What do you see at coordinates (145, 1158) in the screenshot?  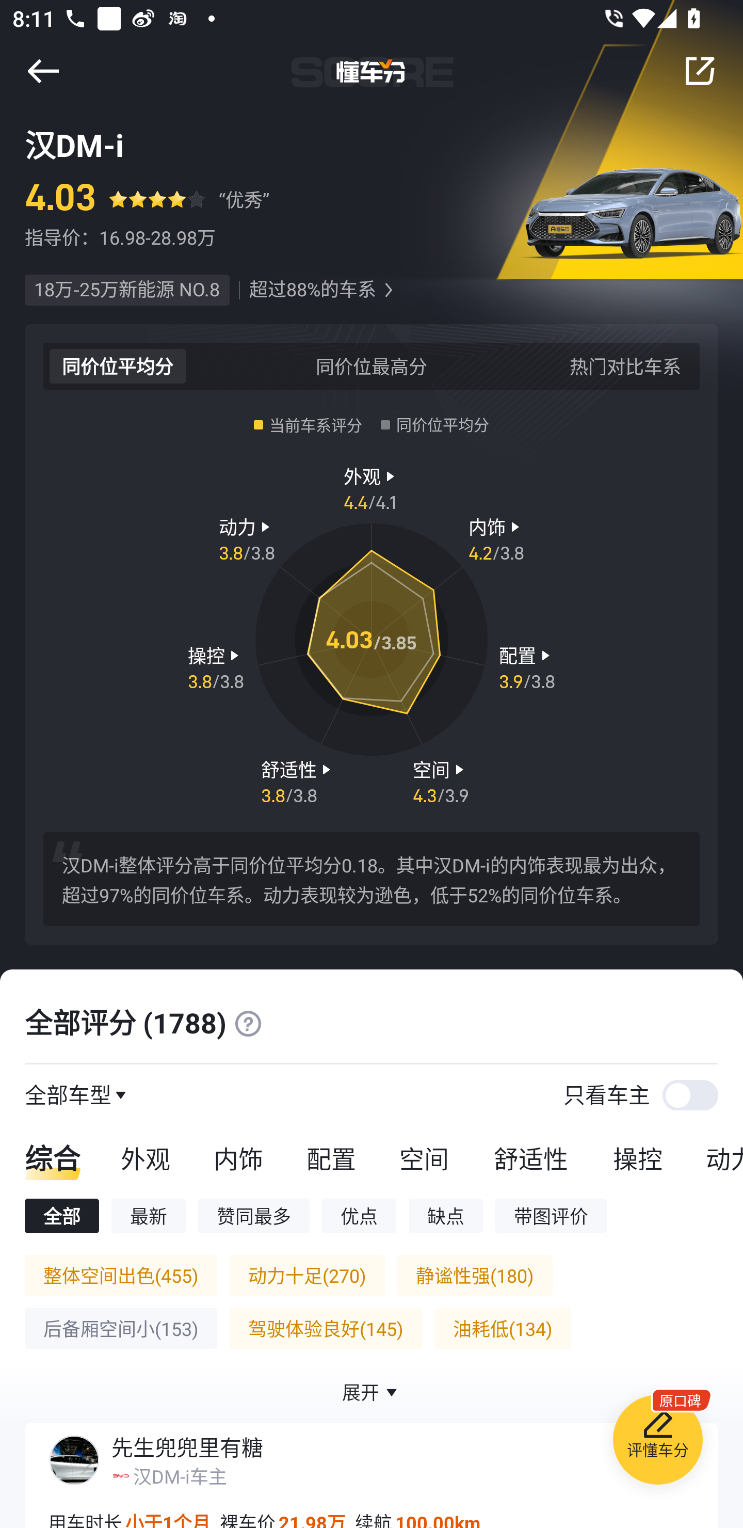 I see `外观` at bounding box center [145, 1158].